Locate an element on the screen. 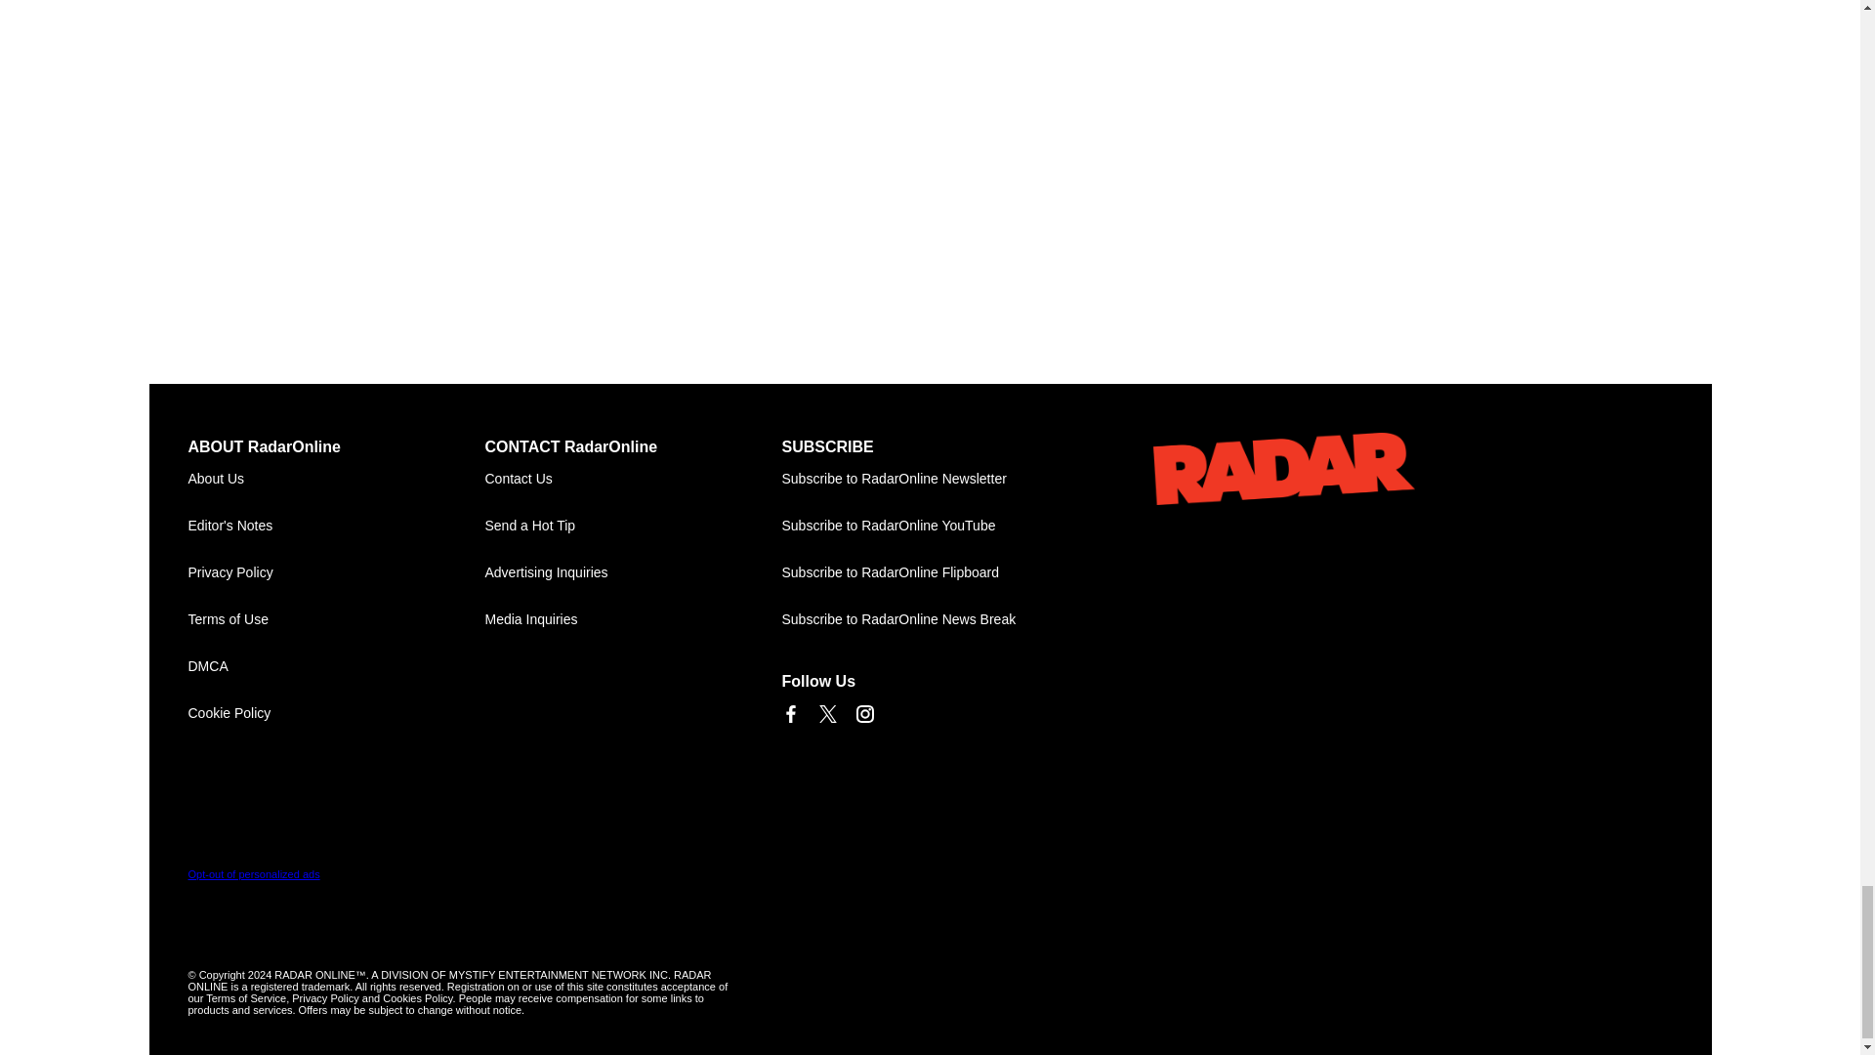  Link to Facebook is located at coordinates (789, 713).